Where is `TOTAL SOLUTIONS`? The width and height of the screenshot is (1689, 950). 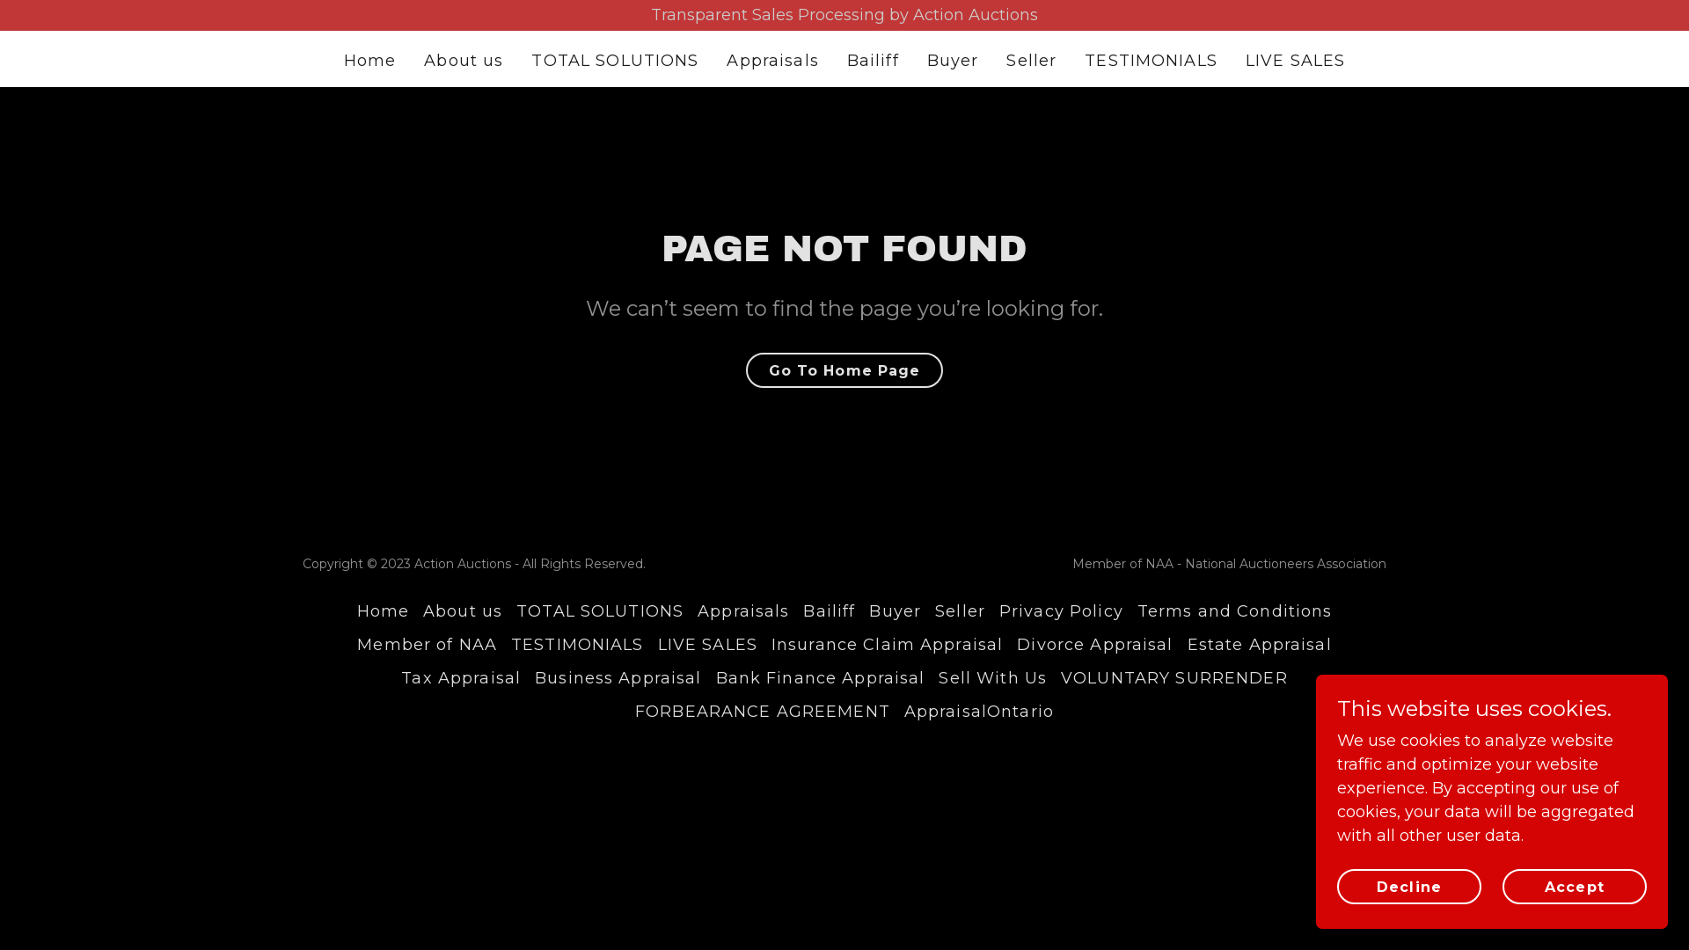 TOTAL SOLUTIONS is located at coordinates (600, 611).